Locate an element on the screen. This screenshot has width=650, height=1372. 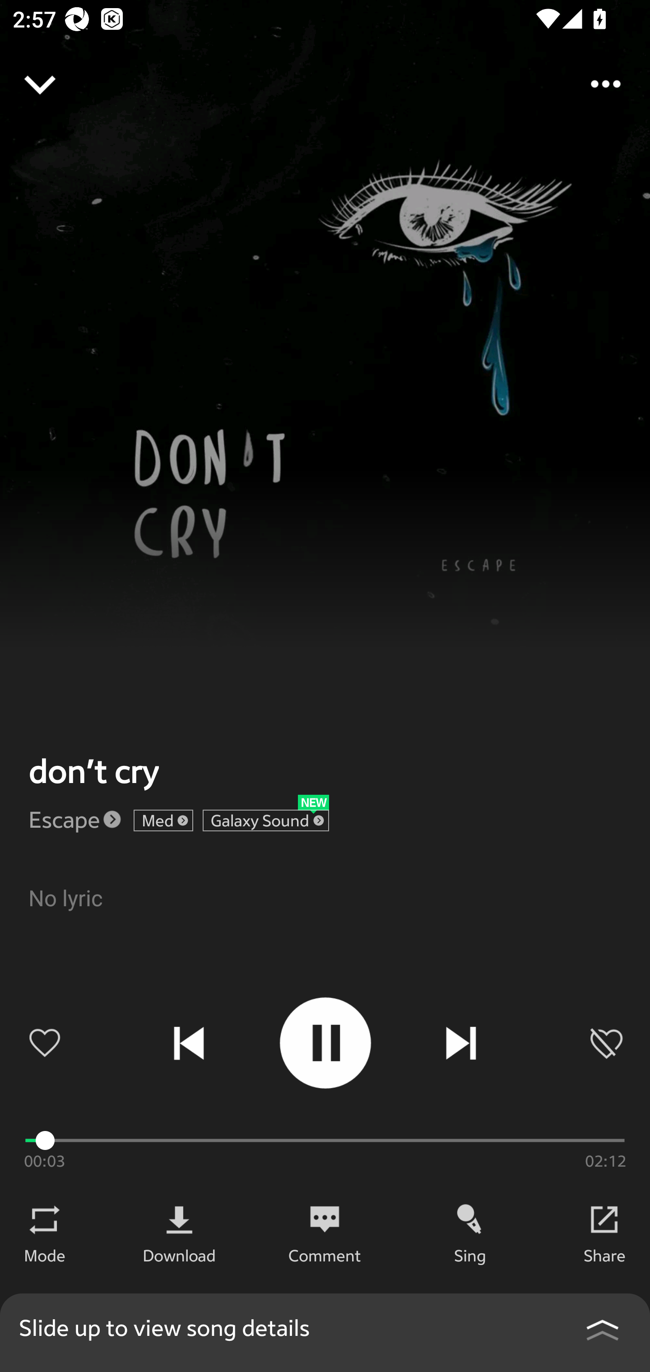
Med is located at coordinates (163, 820).